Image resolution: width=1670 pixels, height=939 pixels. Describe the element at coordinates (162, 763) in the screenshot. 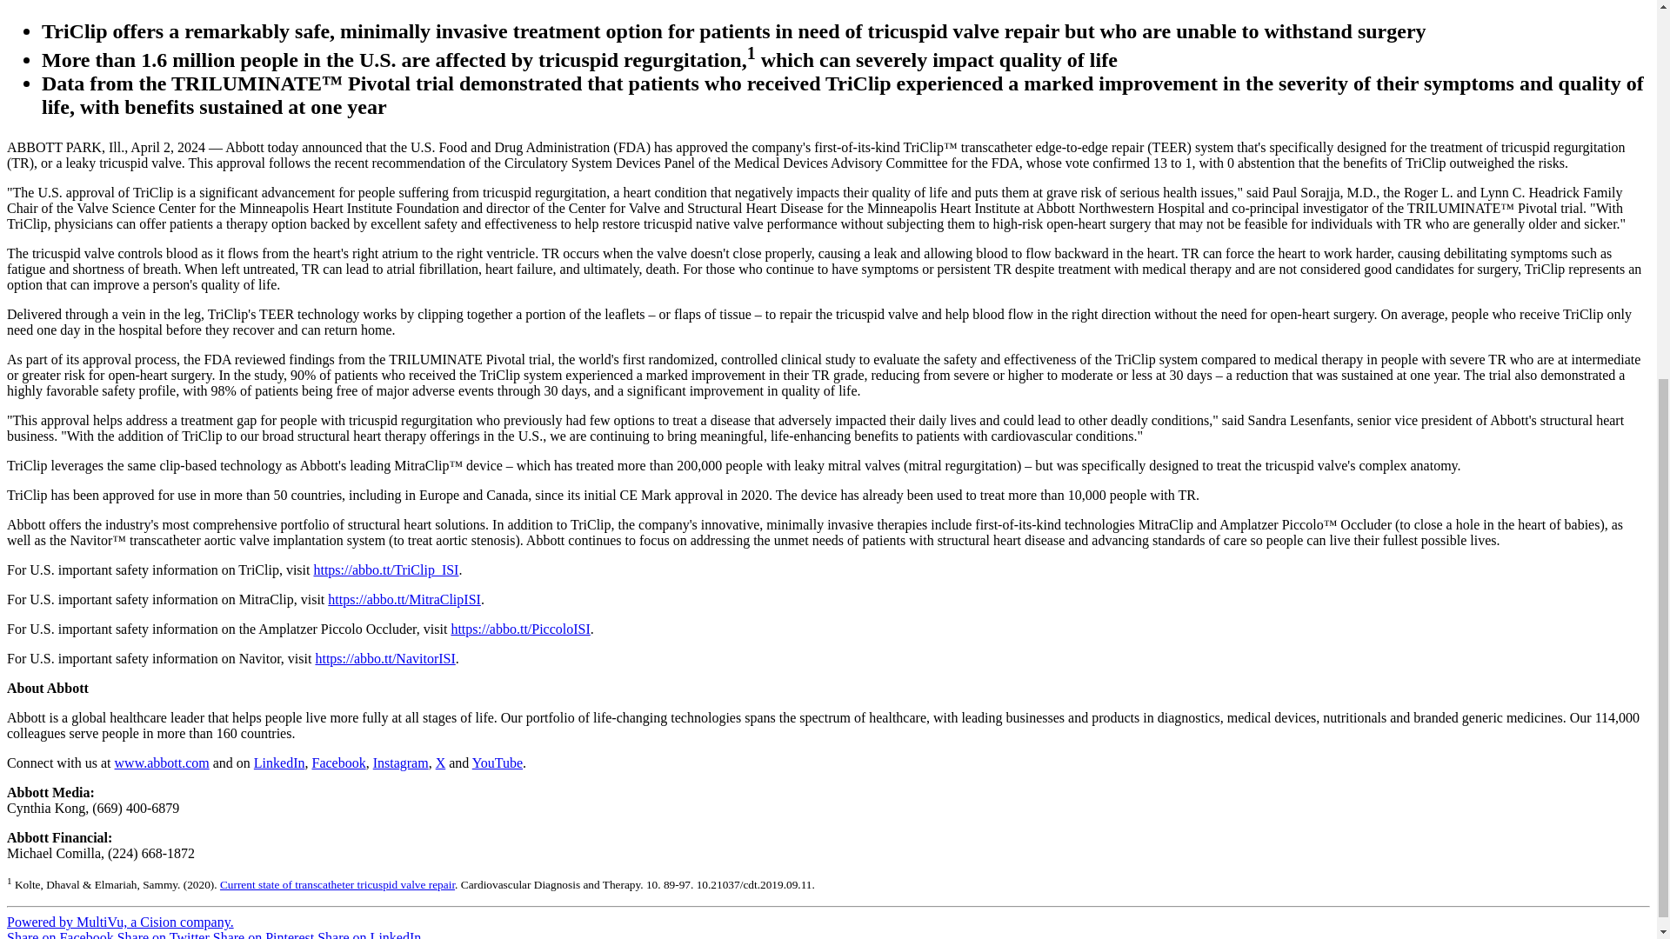

I see `www.abbott.com` at that location.